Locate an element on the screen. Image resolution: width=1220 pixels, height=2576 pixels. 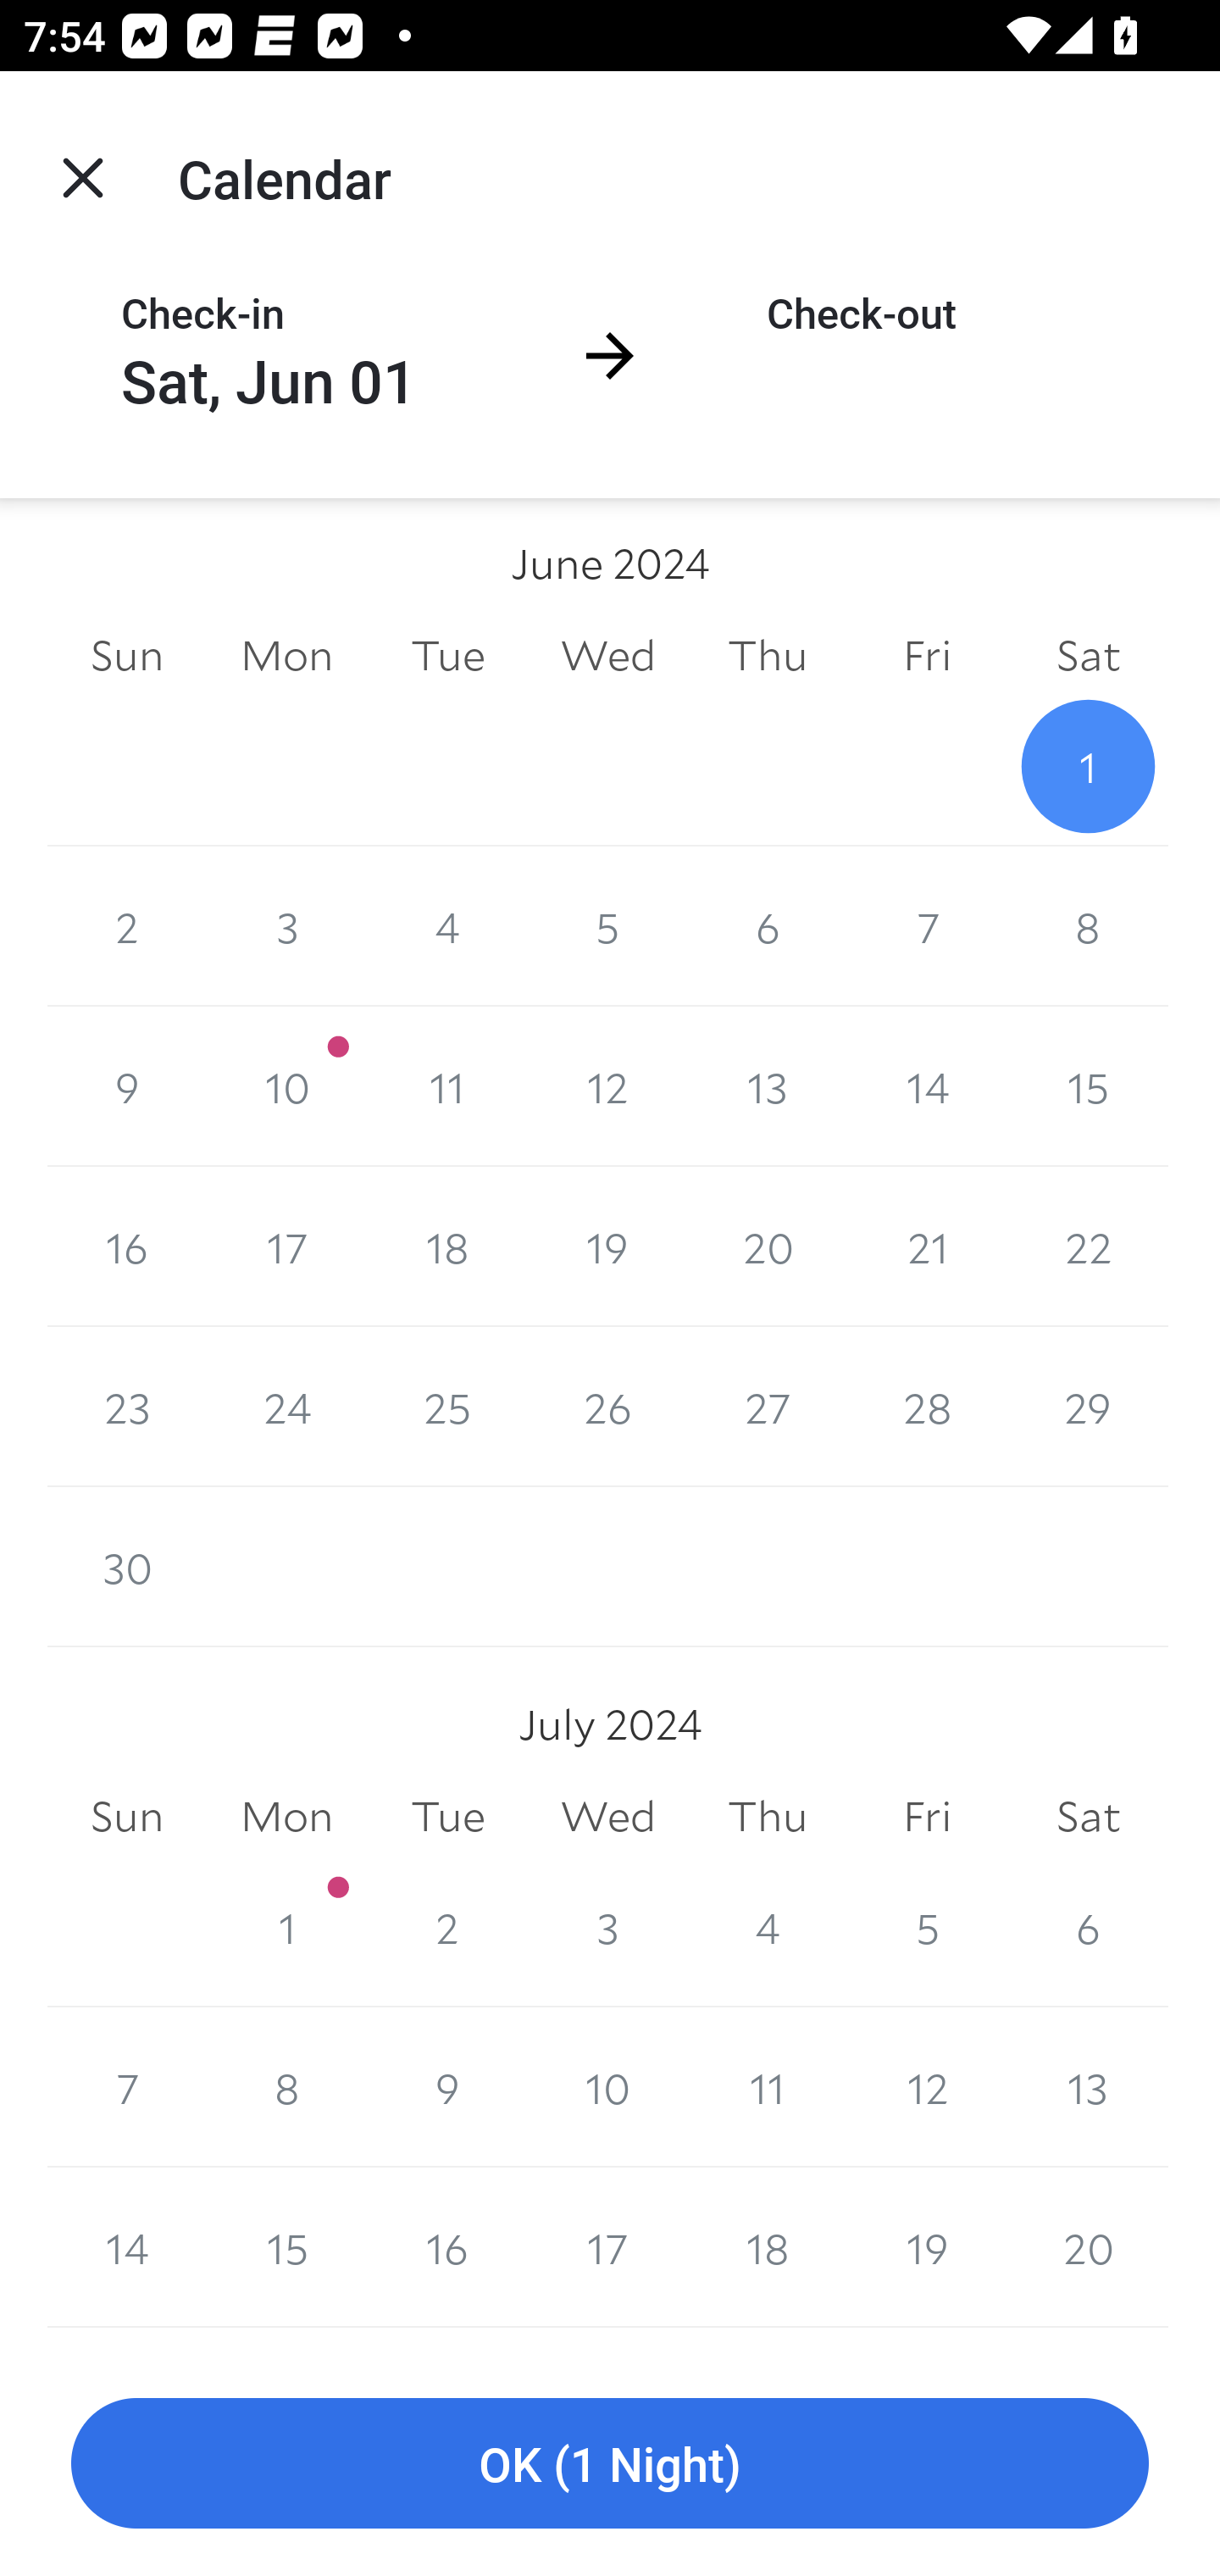
17 17 June 2024 is located at coordinates (286, 1246).